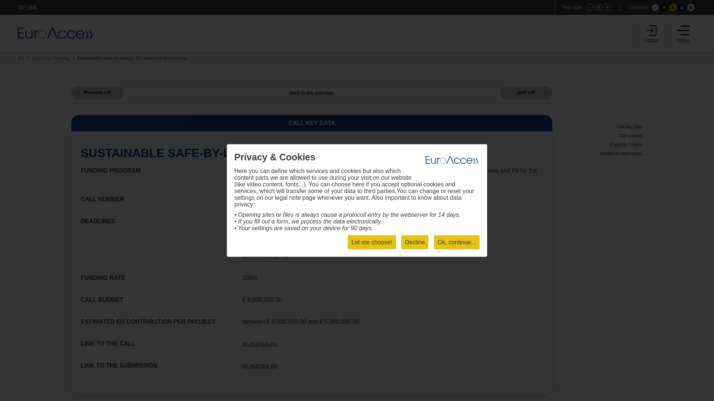 Image resolution: width=714 pixels, height=401 pixels. What do you see at coordinates (691, 7) in the screenshot?
I see `A` at bounding box center [691, 7].